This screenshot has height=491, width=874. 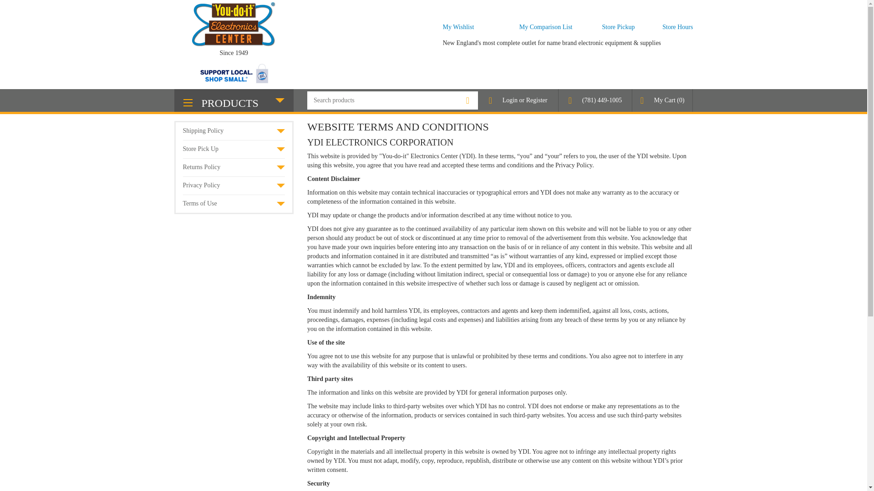 I want to click on My Comparison List, so click(x=545, y=26).